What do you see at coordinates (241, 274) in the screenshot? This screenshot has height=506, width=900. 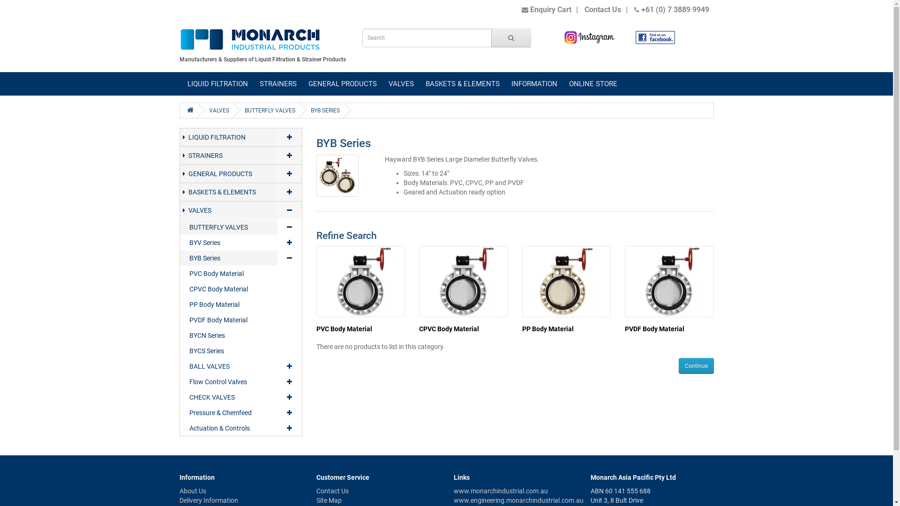 I see `PVC Body Material` at bounding box center [241, 274].